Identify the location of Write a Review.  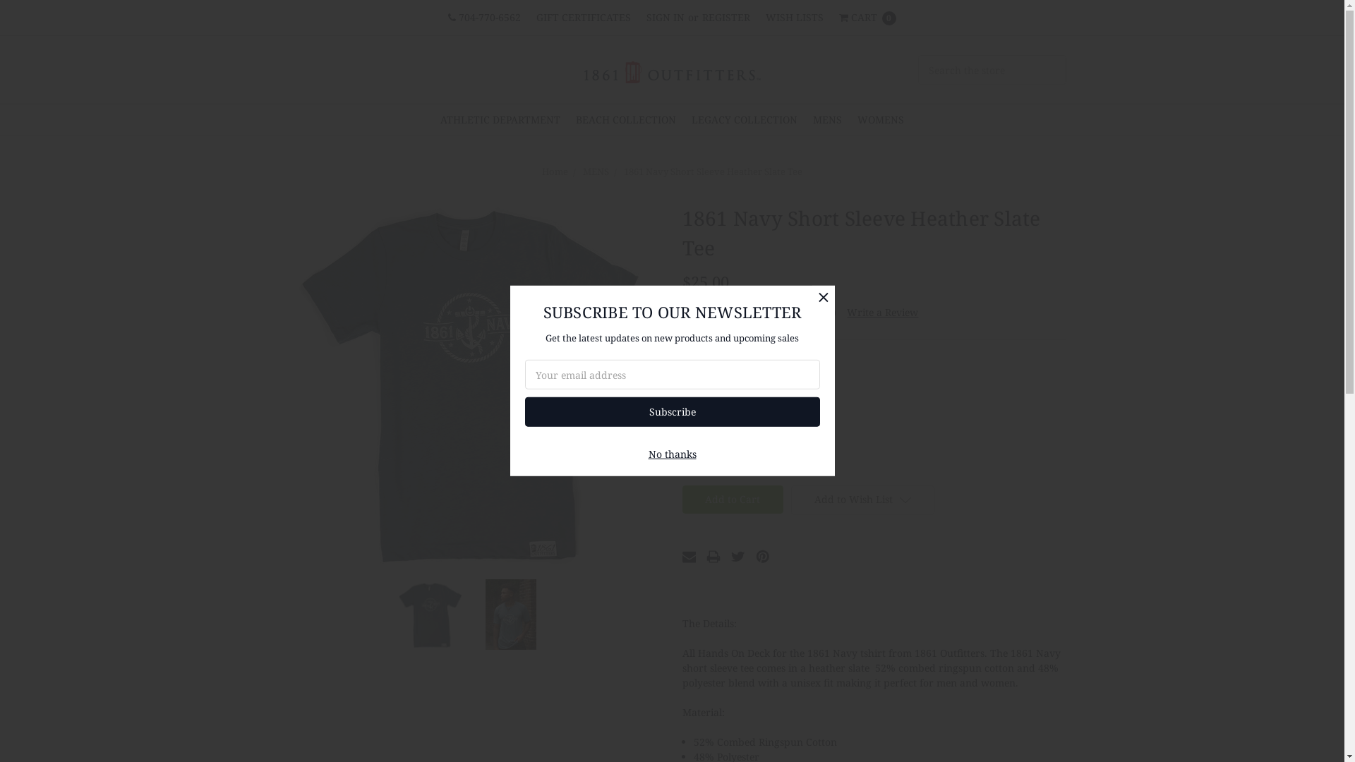
(882, 312).